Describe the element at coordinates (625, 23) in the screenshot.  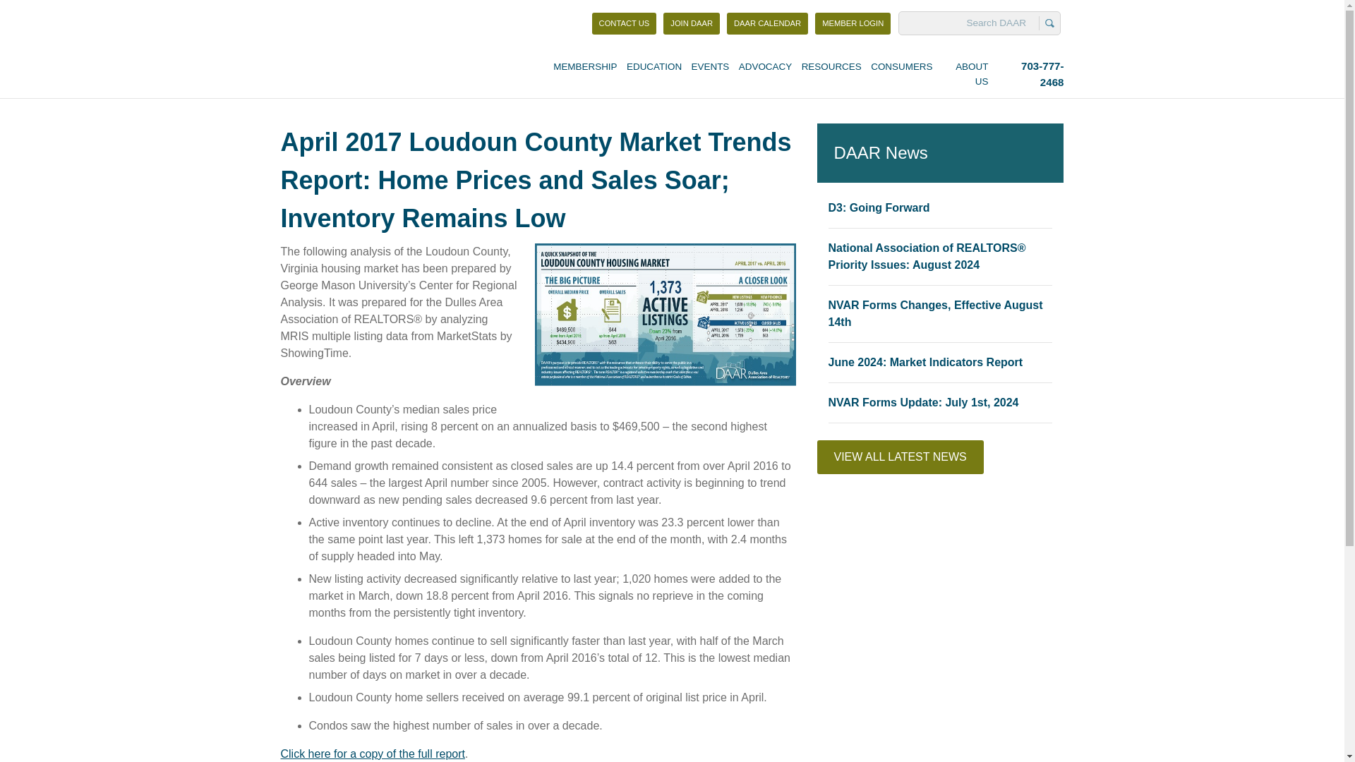
I see `CONTACT US` at that location.